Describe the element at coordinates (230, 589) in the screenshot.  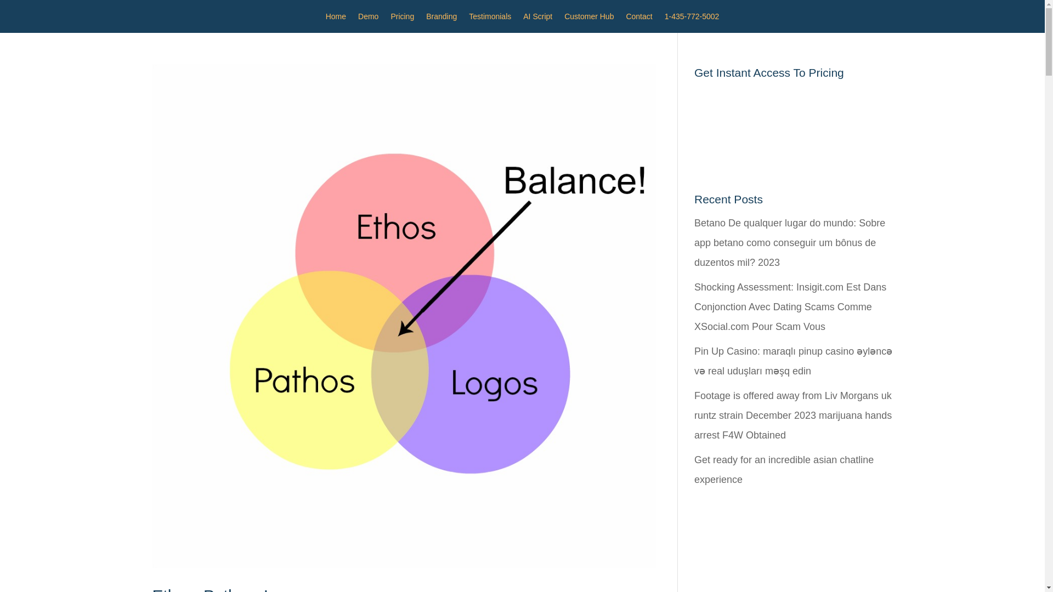
I see `Ethos, Pathos, Logos` at that location.